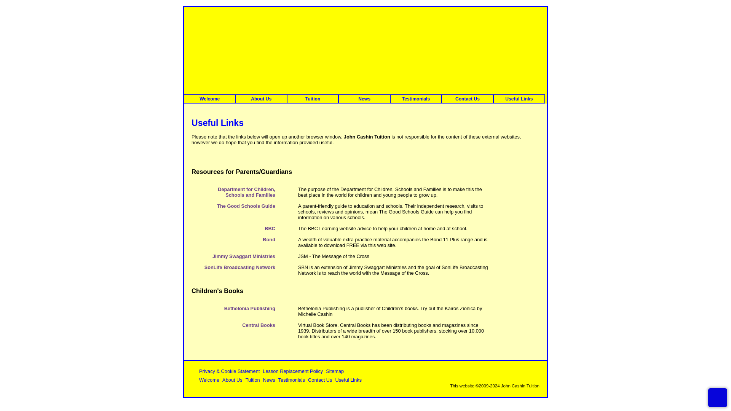  Describe the element at coordinates (348, 380) in the screenshot. I see `Useful Links` at that location.